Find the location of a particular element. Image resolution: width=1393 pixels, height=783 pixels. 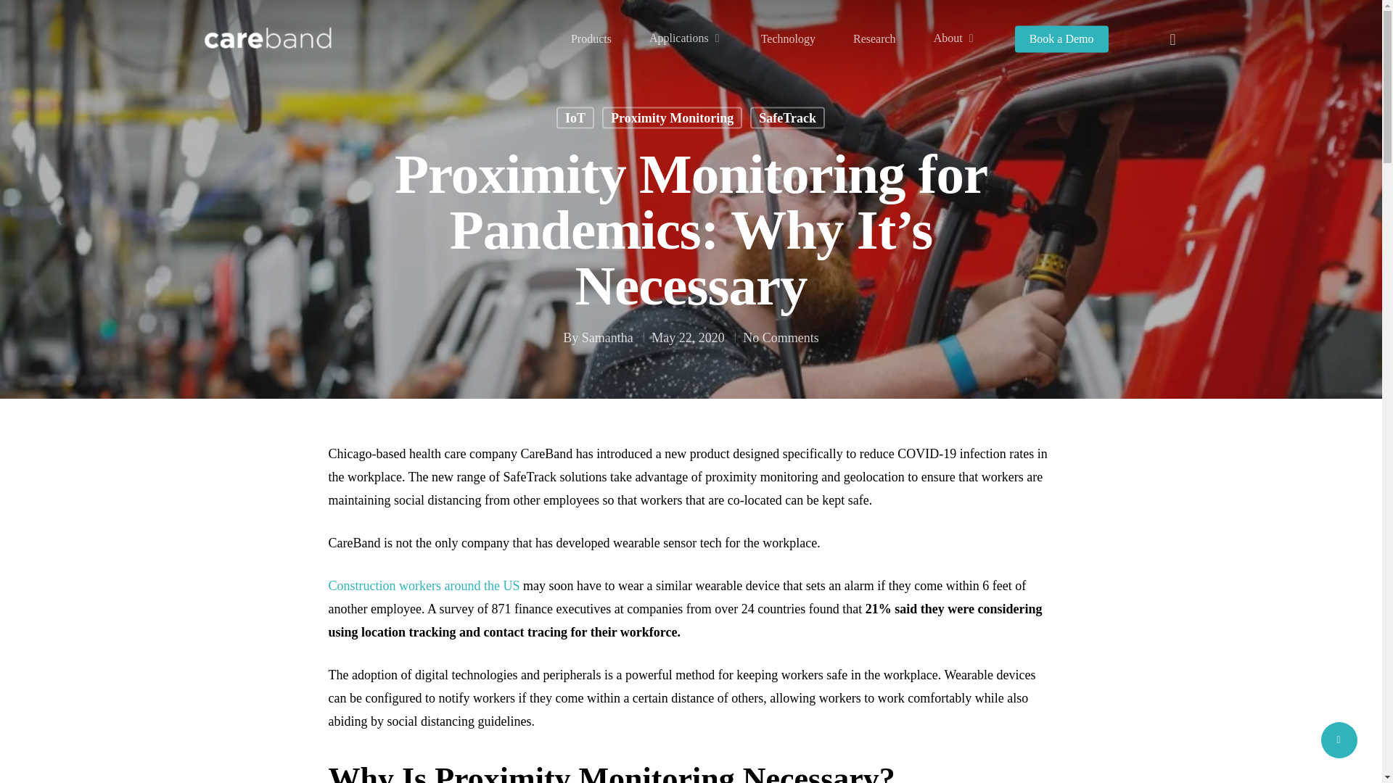

Technology is located at coordinates (788, 39).